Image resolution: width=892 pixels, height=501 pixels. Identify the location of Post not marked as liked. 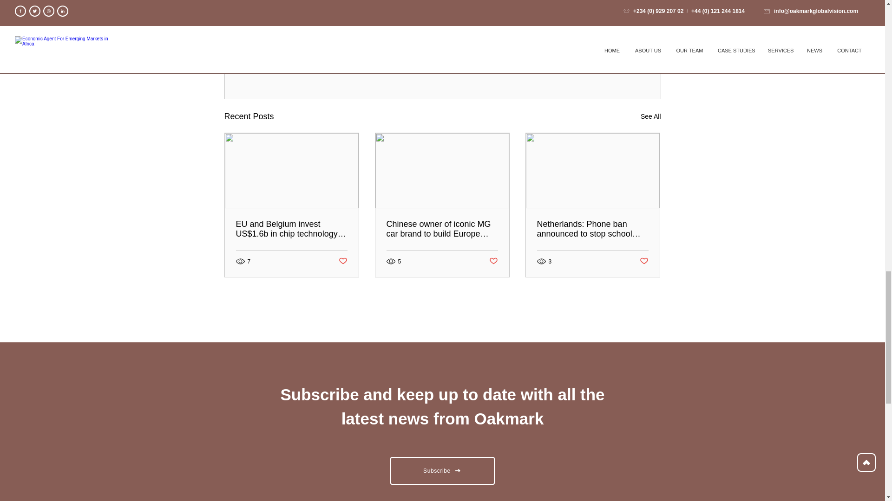
(610, 66).